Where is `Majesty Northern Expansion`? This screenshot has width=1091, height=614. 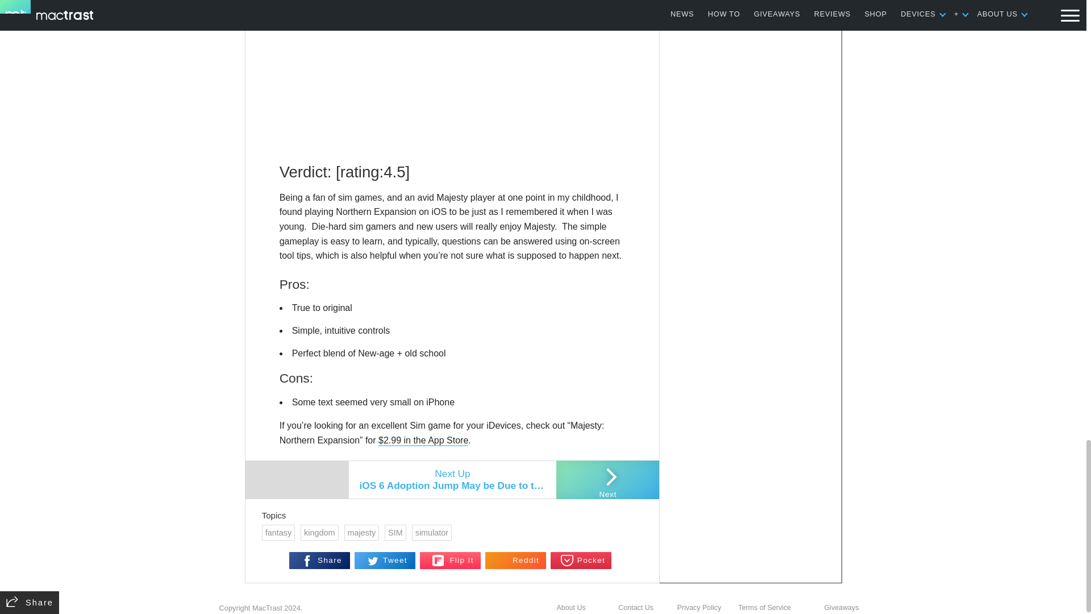 Majesty Northern Expansion is located at coordinates (423, 213).